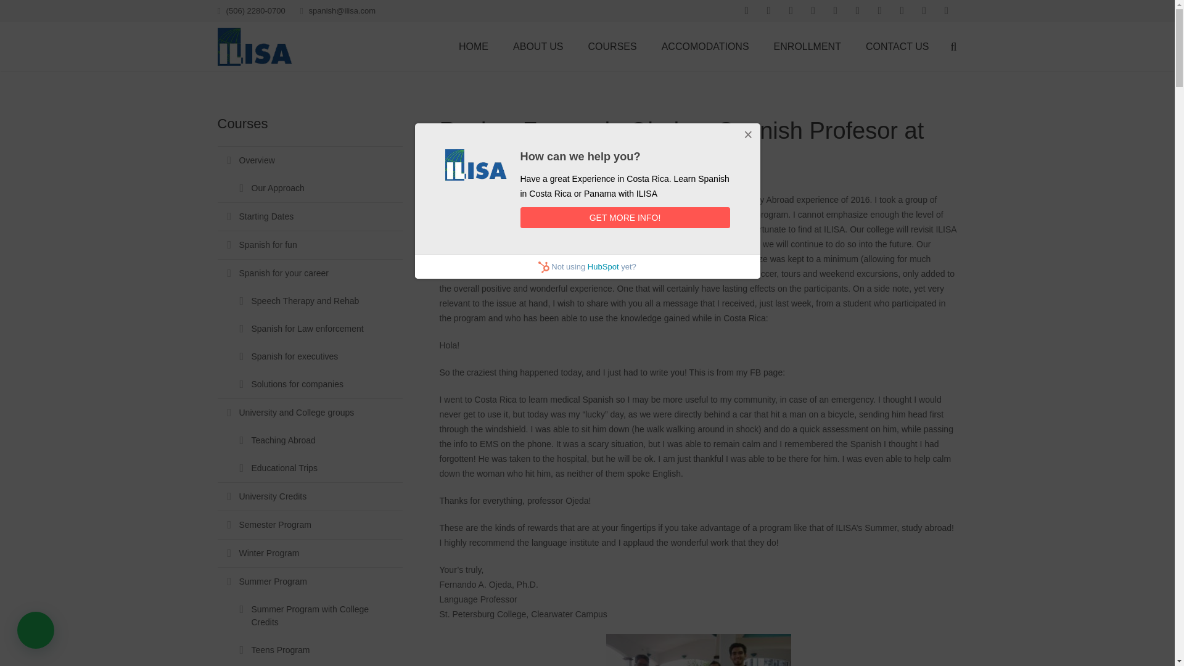 This screenshot has height=666, width=1184. I want to click on Semester Program, so click(310, 524).